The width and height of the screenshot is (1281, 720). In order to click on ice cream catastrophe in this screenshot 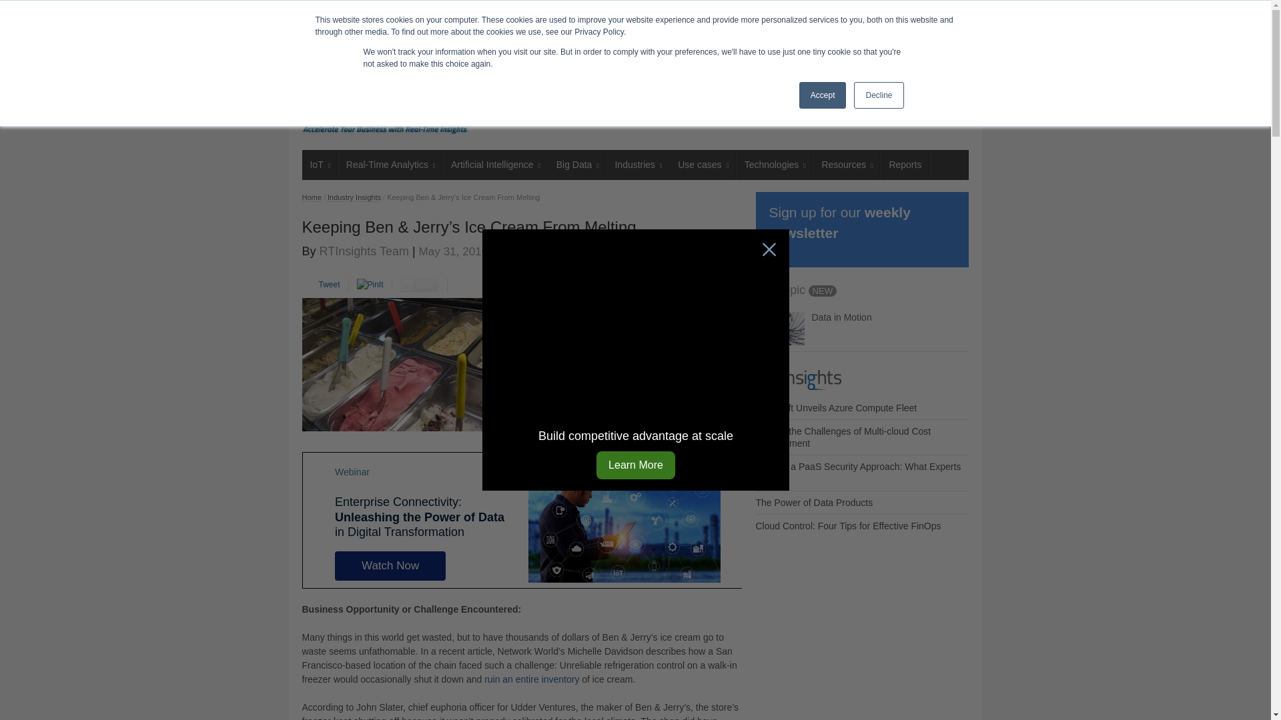, I will do `click(531, 679)`.